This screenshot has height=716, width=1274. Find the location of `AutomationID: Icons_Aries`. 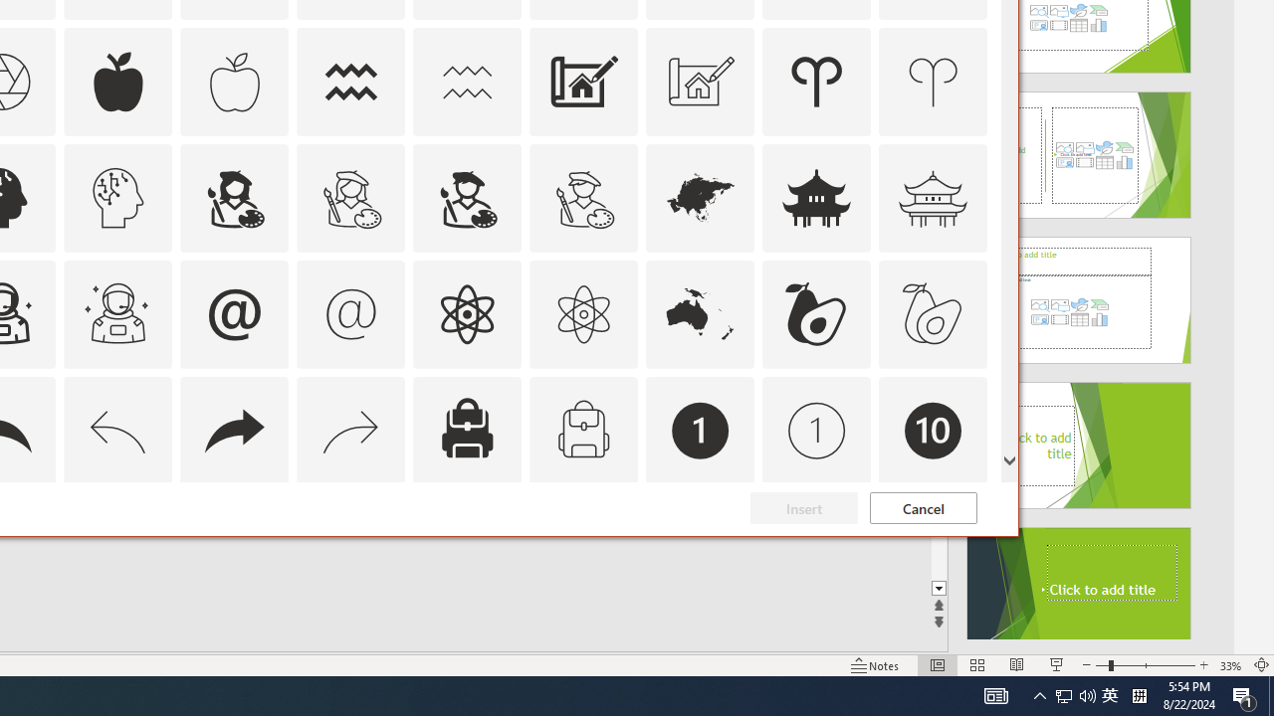

AutomationID: Icons_Aries is located at coordinates (816, 82).